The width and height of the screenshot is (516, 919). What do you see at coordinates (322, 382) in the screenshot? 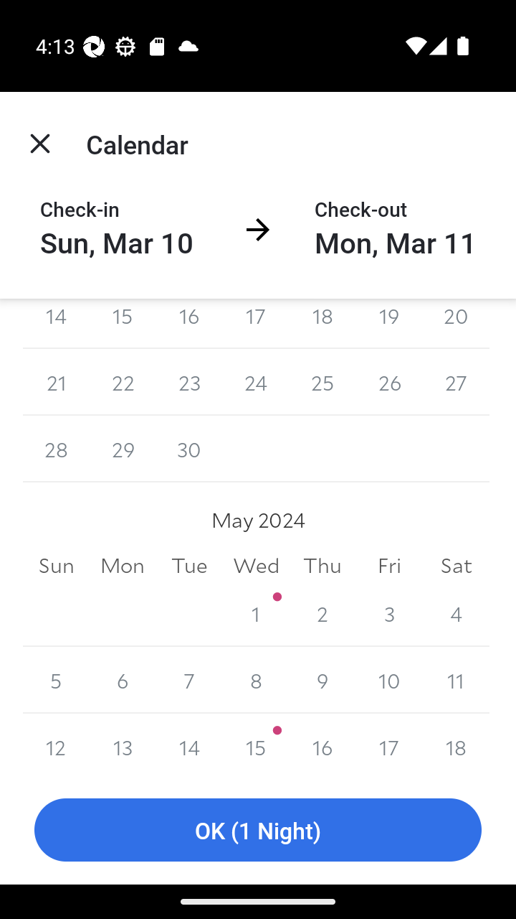
I see `25 25 April 2024` at bounding box center [322, 382].